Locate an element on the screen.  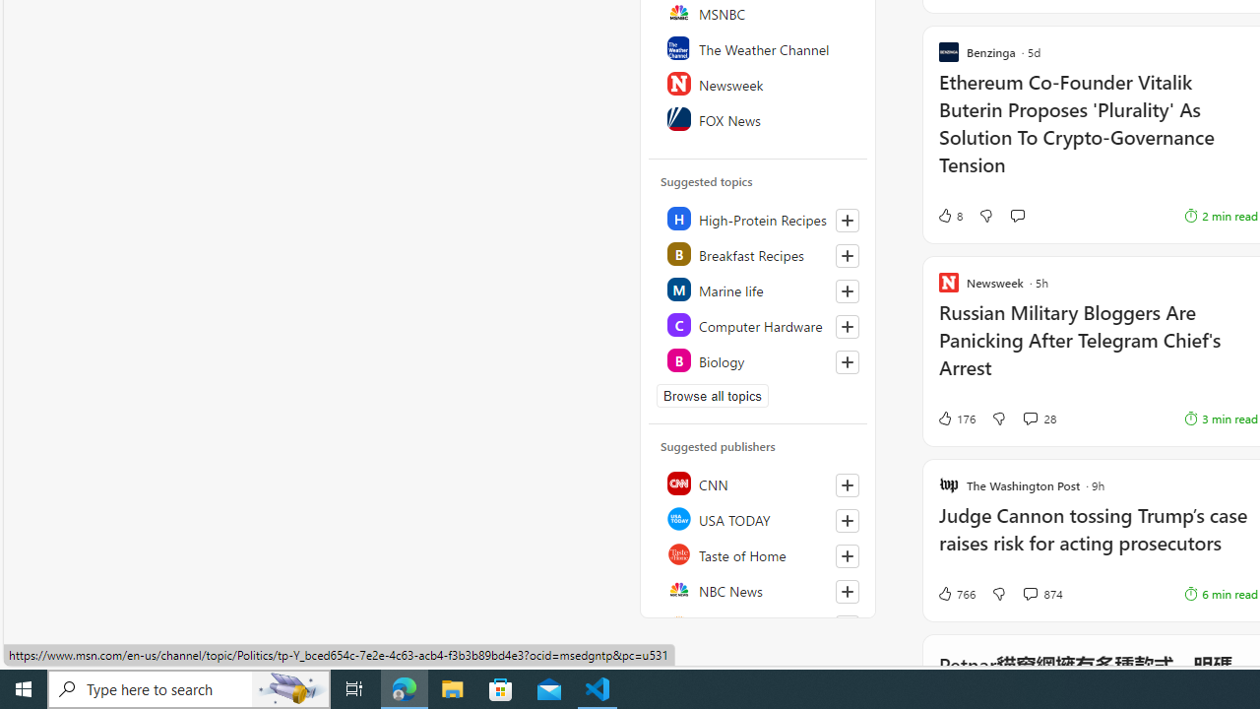
Follow this source is located at coordinates (847, 626).